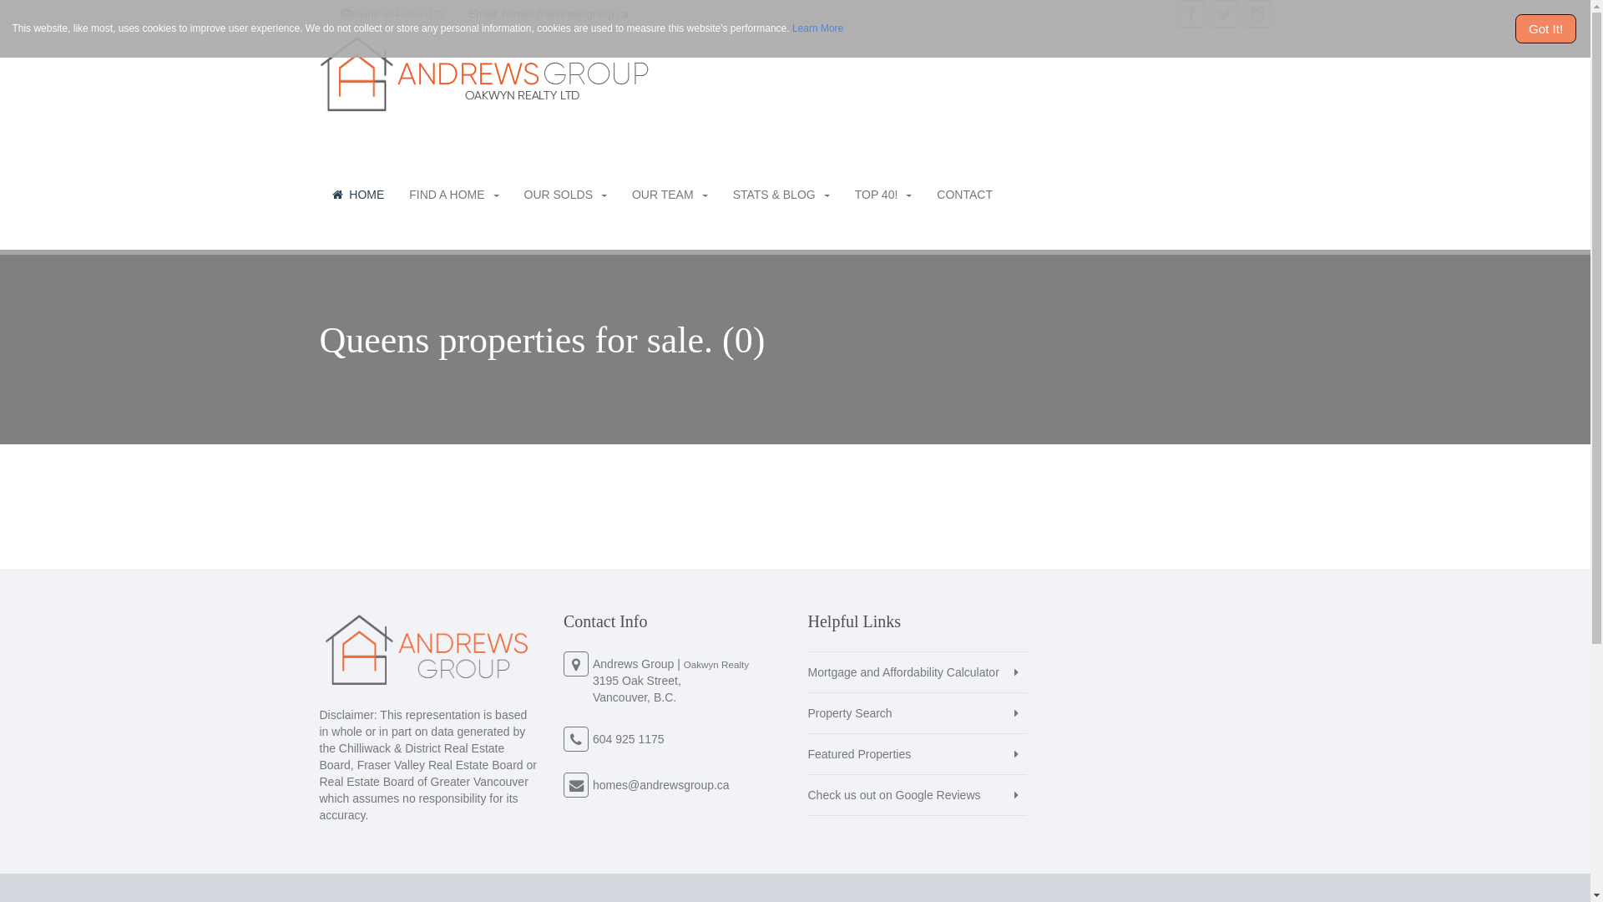  I want to click on CONTACT, so click(965, 195).